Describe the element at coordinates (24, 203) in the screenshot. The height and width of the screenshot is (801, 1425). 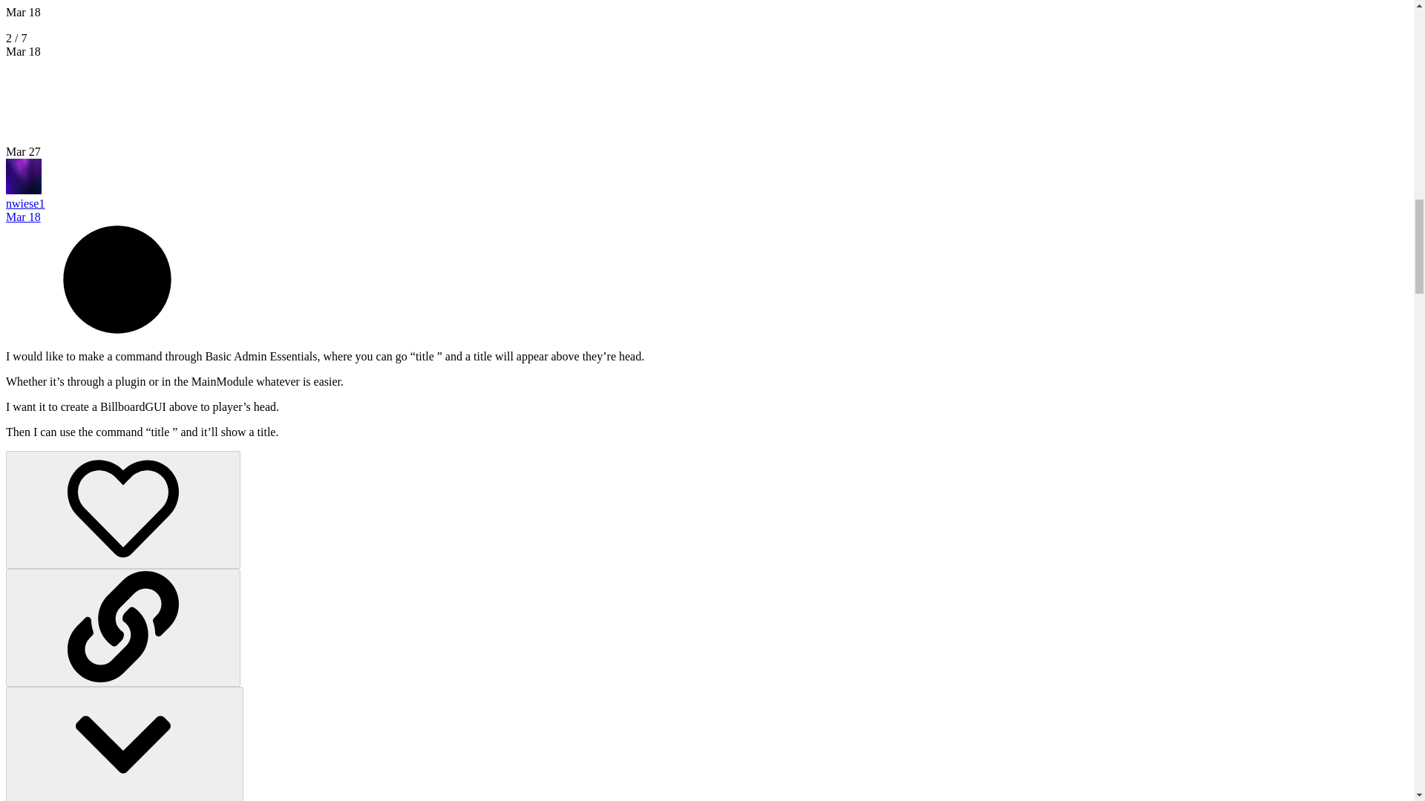
I see `nwiese1` at that location.